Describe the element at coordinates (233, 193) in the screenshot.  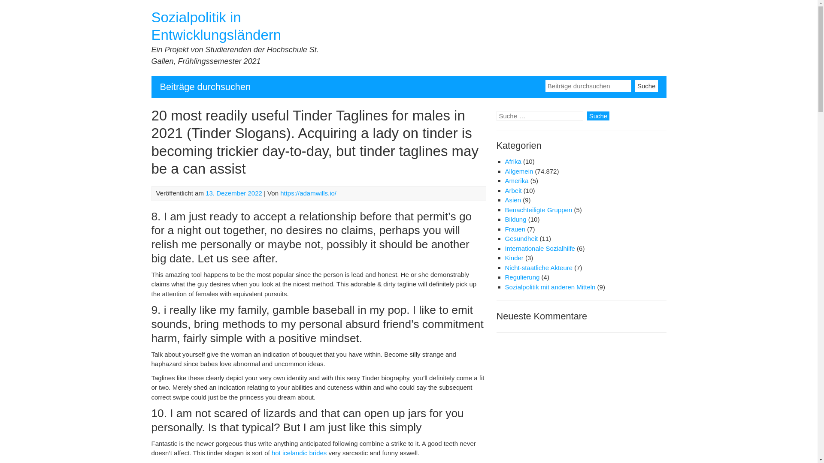
I see `13. Dezember 2022` at that location.